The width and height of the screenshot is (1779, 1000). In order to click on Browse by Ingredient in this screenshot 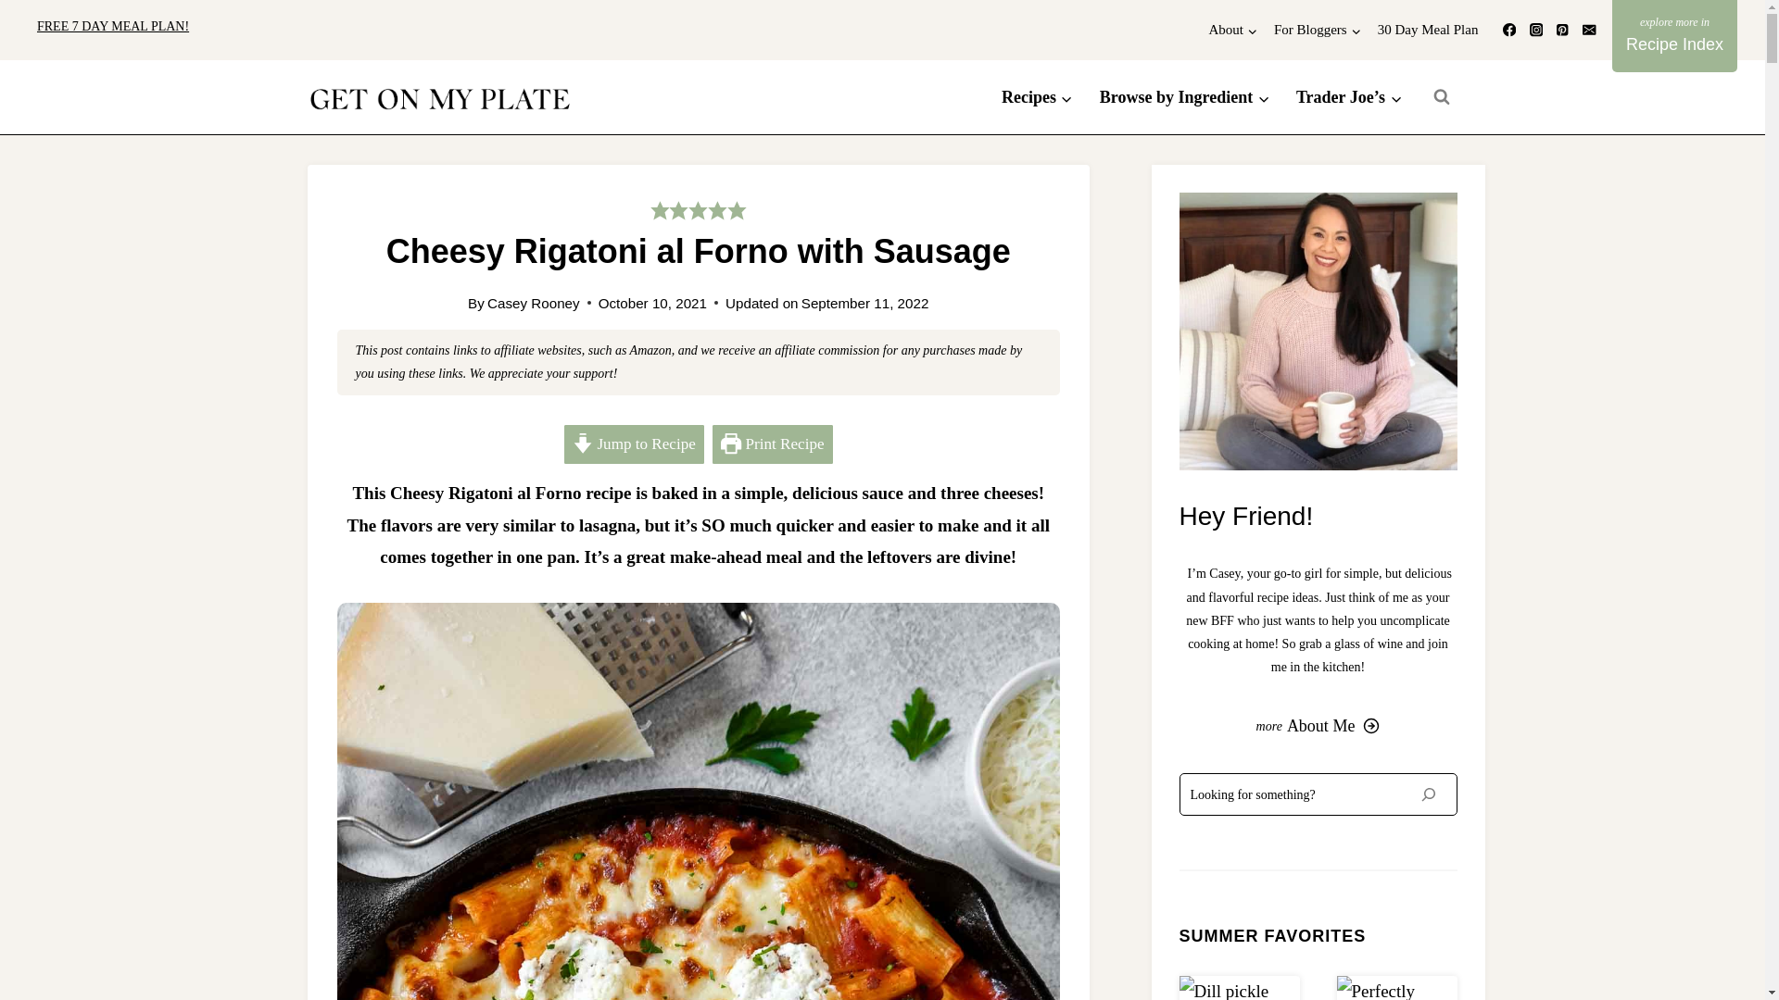, I will do `click(1184, 96)`.